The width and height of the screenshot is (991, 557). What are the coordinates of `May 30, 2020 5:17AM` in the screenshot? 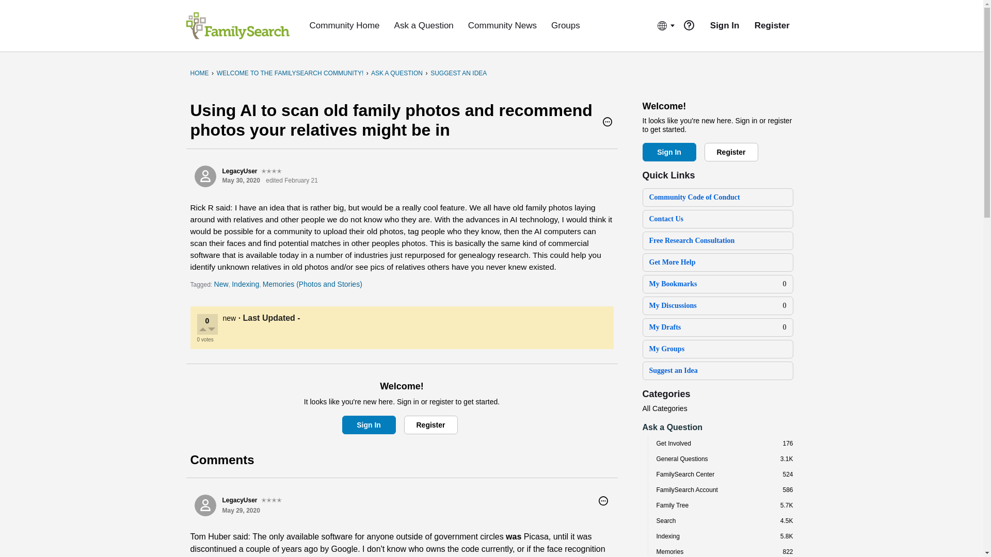 It's located at (241, 181).